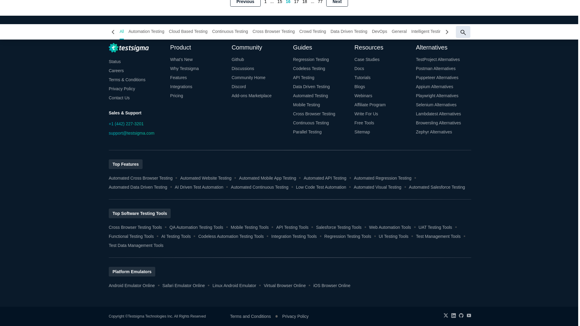  What do you see at coordinates (297, 2) in the screenshot?
I see `17` at bounding box center [297, 2].